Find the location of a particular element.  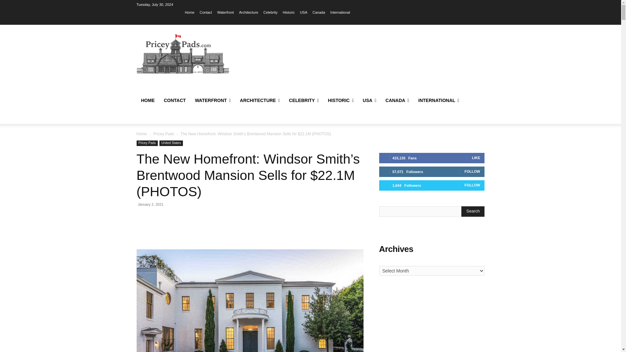

International is located at coordinates (340, 12).